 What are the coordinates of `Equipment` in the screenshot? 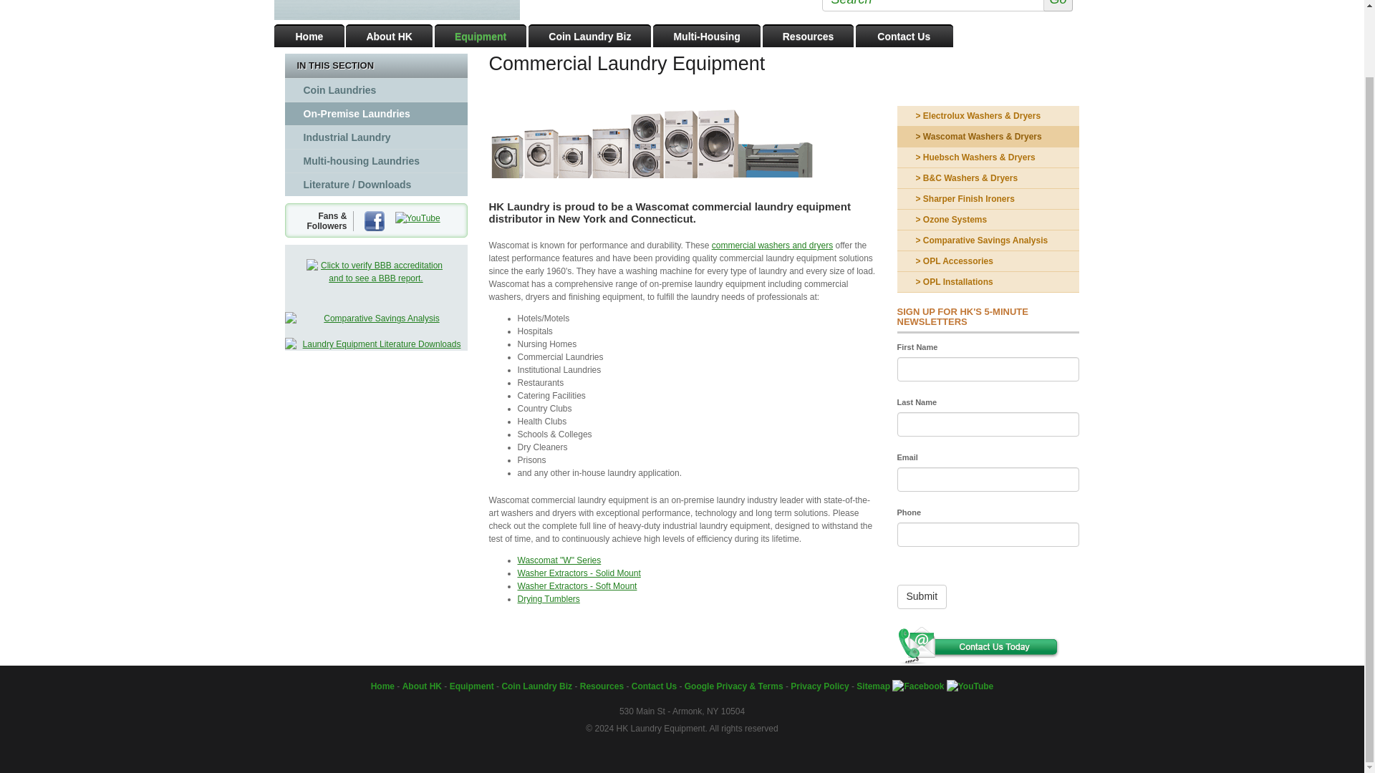 It's located at (480, 35).